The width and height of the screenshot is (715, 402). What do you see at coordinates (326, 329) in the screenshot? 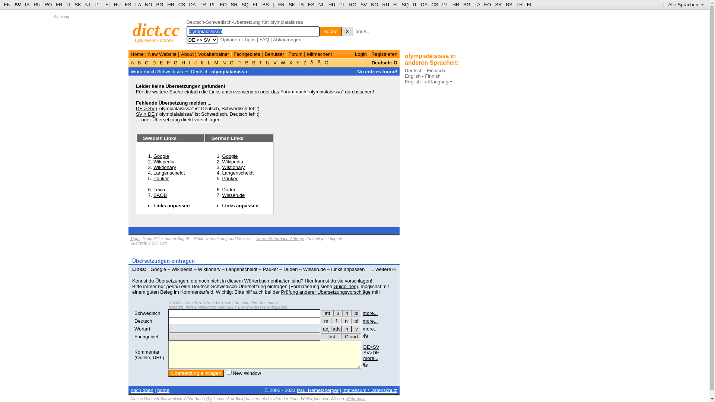
I see `adj` at bounding box center [326, 329].